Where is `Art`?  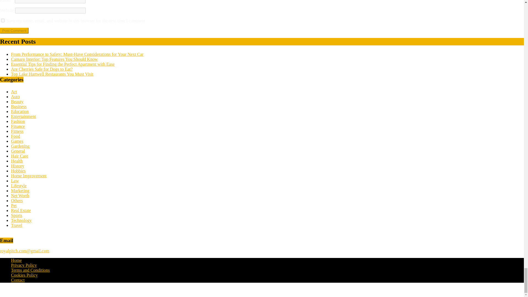 Art is located at coordinates (14, 92).